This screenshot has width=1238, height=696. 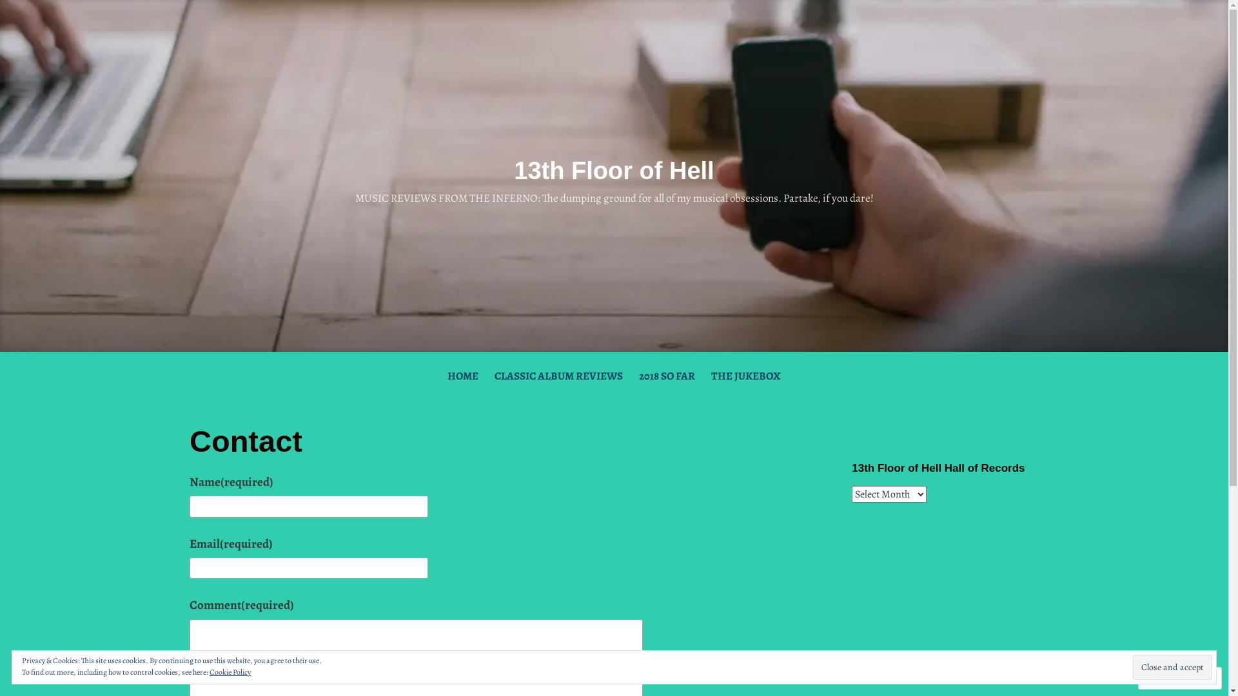 I want to click on THE JUKEBOX, so click(x=745, y=376).